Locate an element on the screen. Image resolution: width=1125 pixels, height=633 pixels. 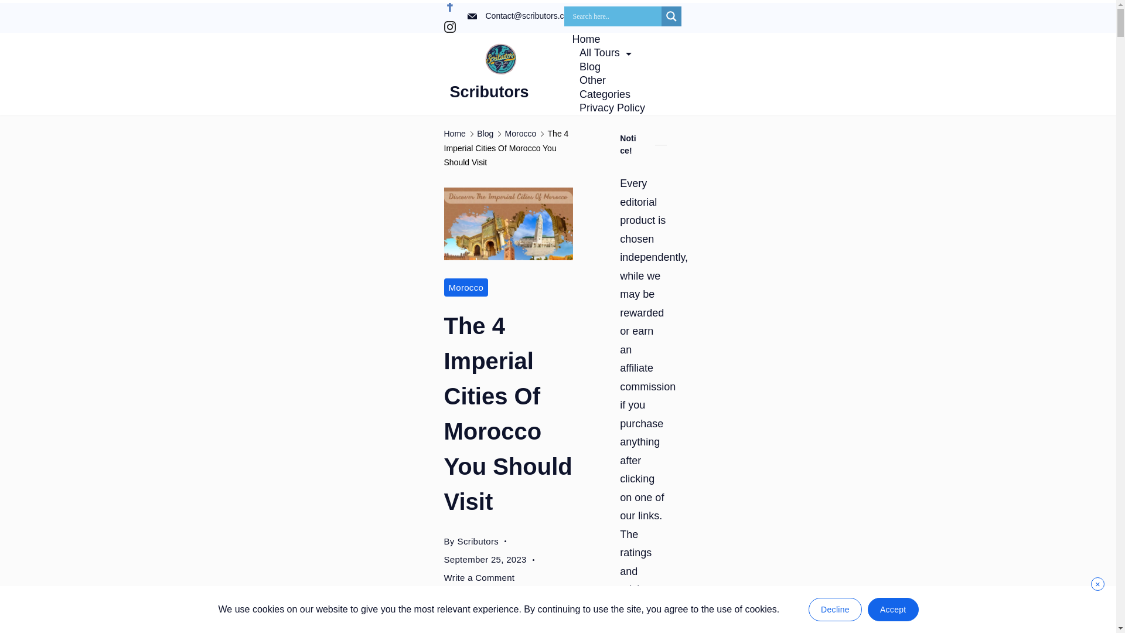
Home is located at coordinates (589, 39).